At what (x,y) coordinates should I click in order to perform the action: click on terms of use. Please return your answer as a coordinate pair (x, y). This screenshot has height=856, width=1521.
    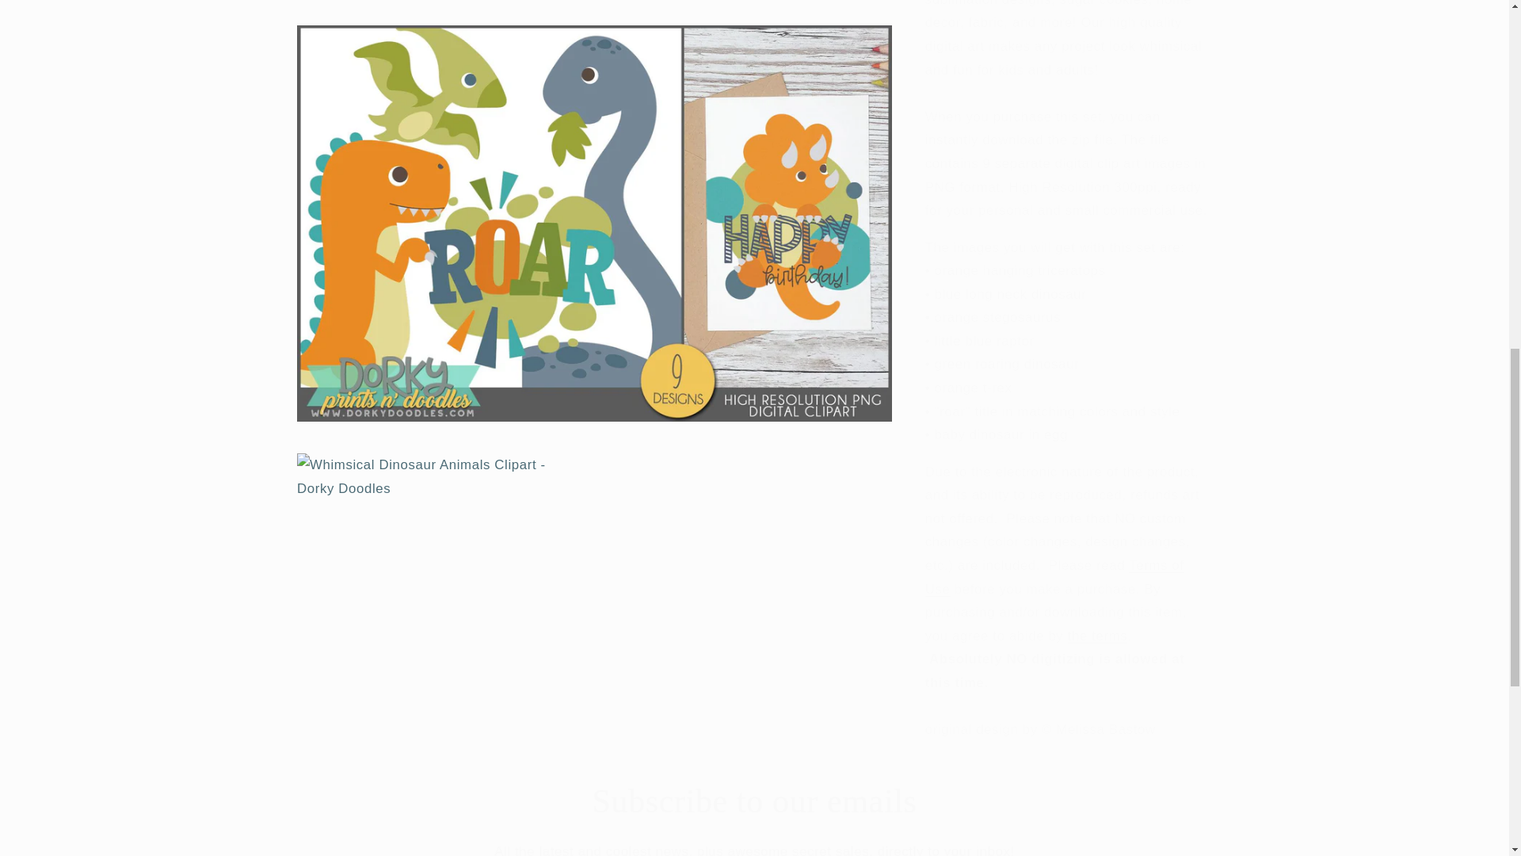
    Looking at the image, I should click on (1098, 615).